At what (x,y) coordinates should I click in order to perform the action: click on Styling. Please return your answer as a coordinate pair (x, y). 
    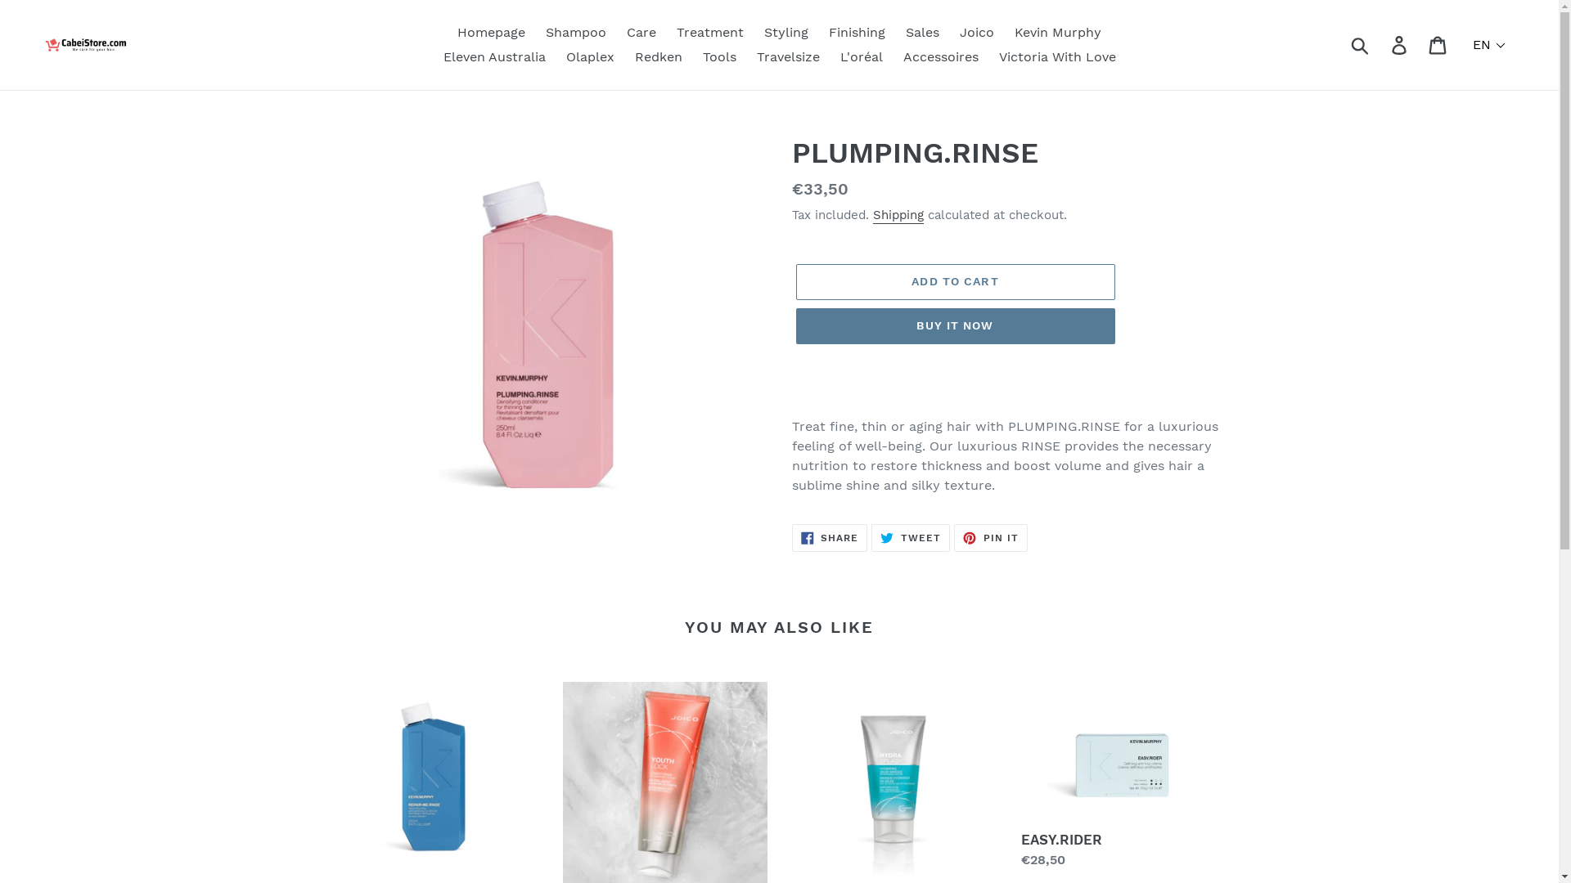
    Looking at the image, I should click on (786, 33).